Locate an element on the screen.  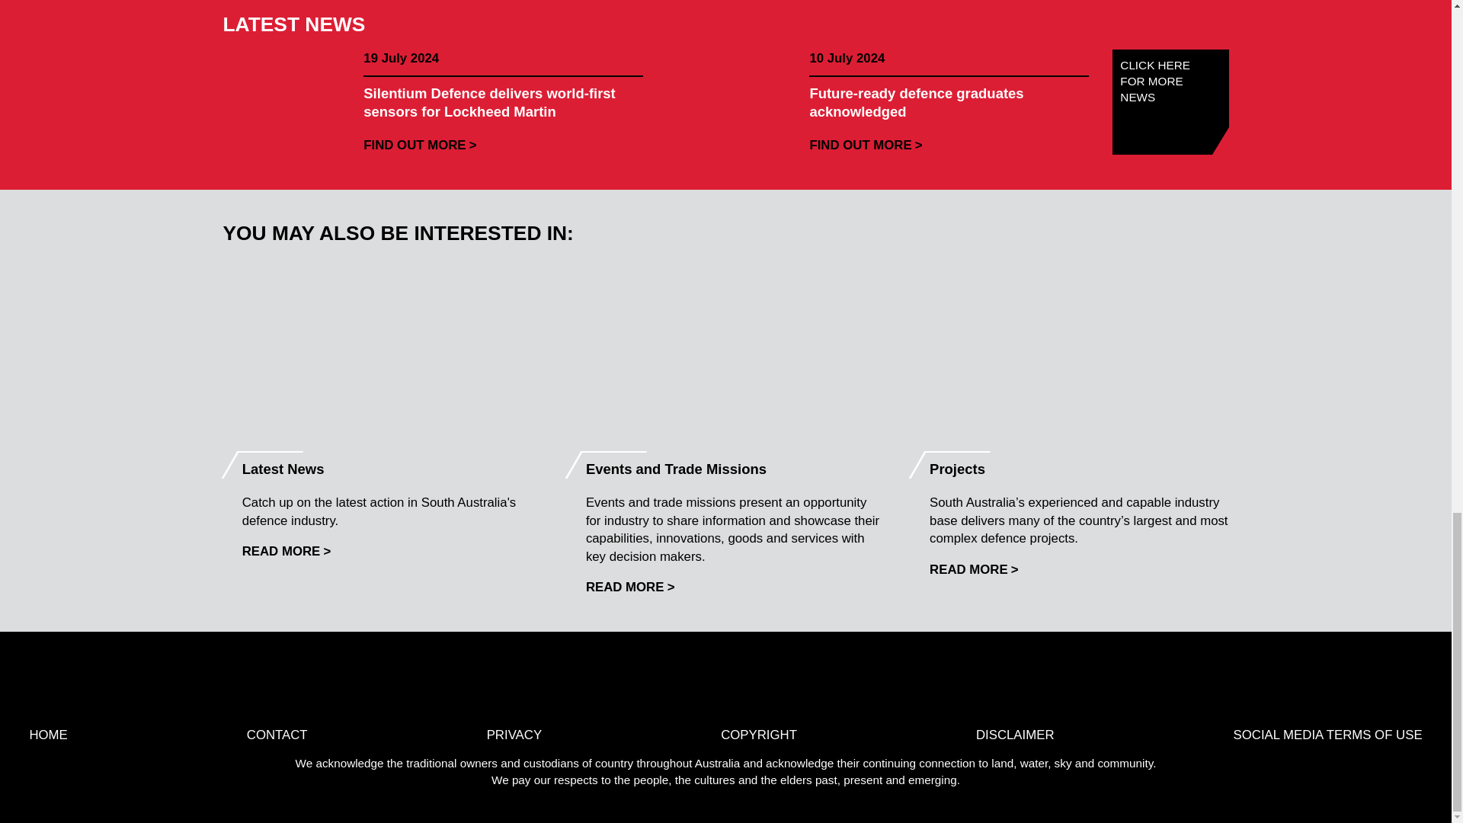
South Australia White Logo is located at coordinates (553, 684).